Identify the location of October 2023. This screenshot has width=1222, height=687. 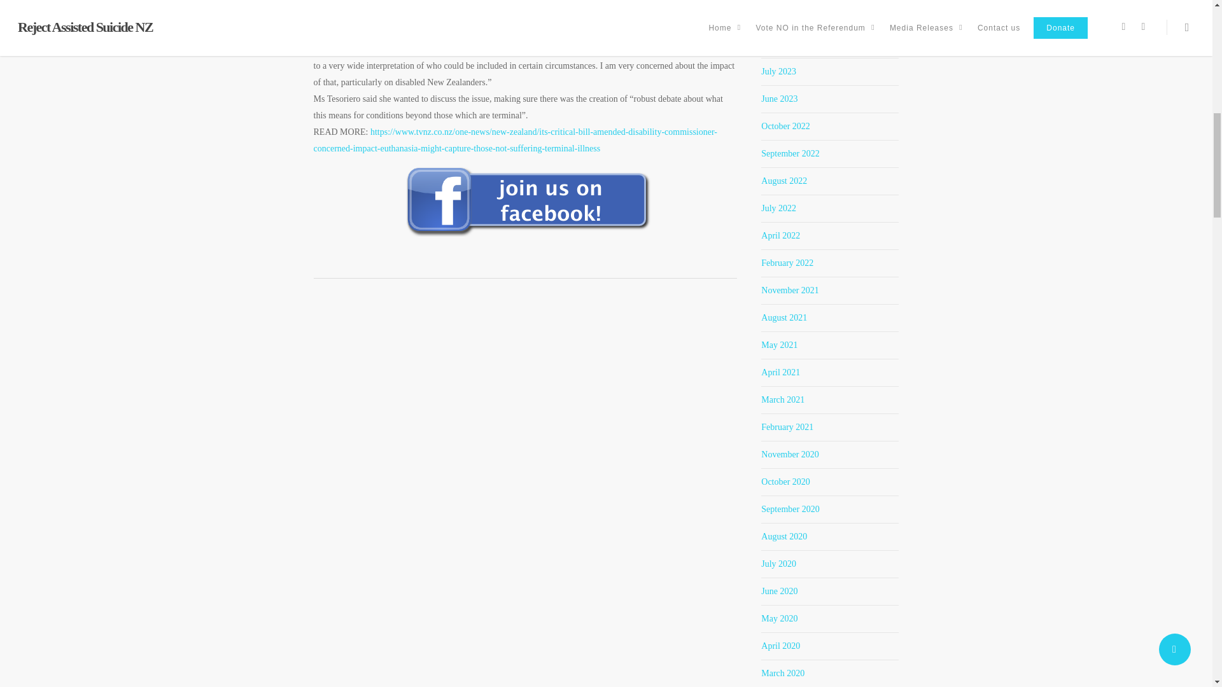
(785, 17).